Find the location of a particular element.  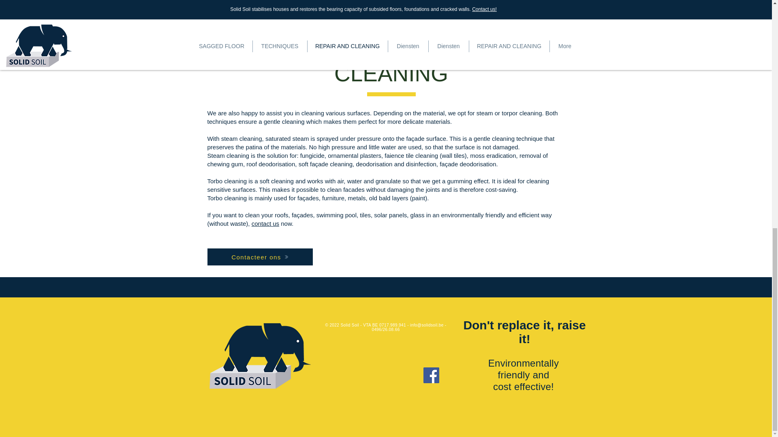

Contacteer ons is located at coordinates (256, 17).